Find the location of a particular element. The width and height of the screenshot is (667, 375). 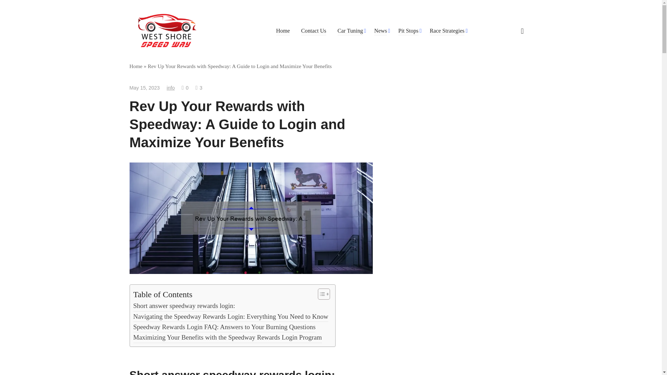

Pit Stops is located at coordinates (408, 31).